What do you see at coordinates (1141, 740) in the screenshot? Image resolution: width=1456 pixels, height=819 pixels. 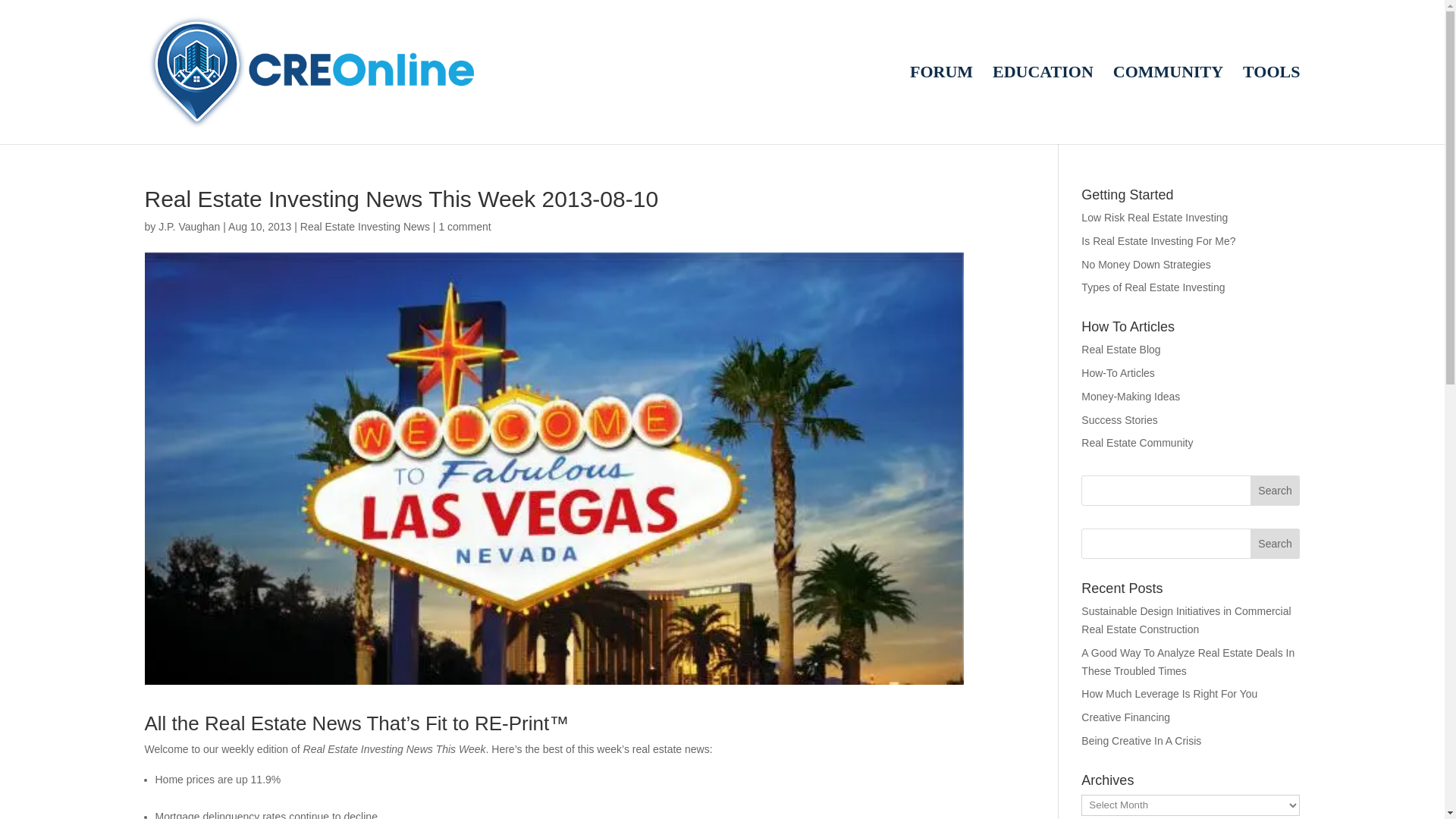 I see `Being Creative In A Crisis` at bounding box center [1141, 740].